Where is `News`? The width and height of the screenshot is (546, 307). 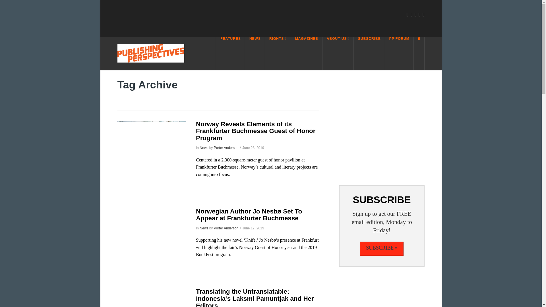 News is located at coordinates (204, 148).